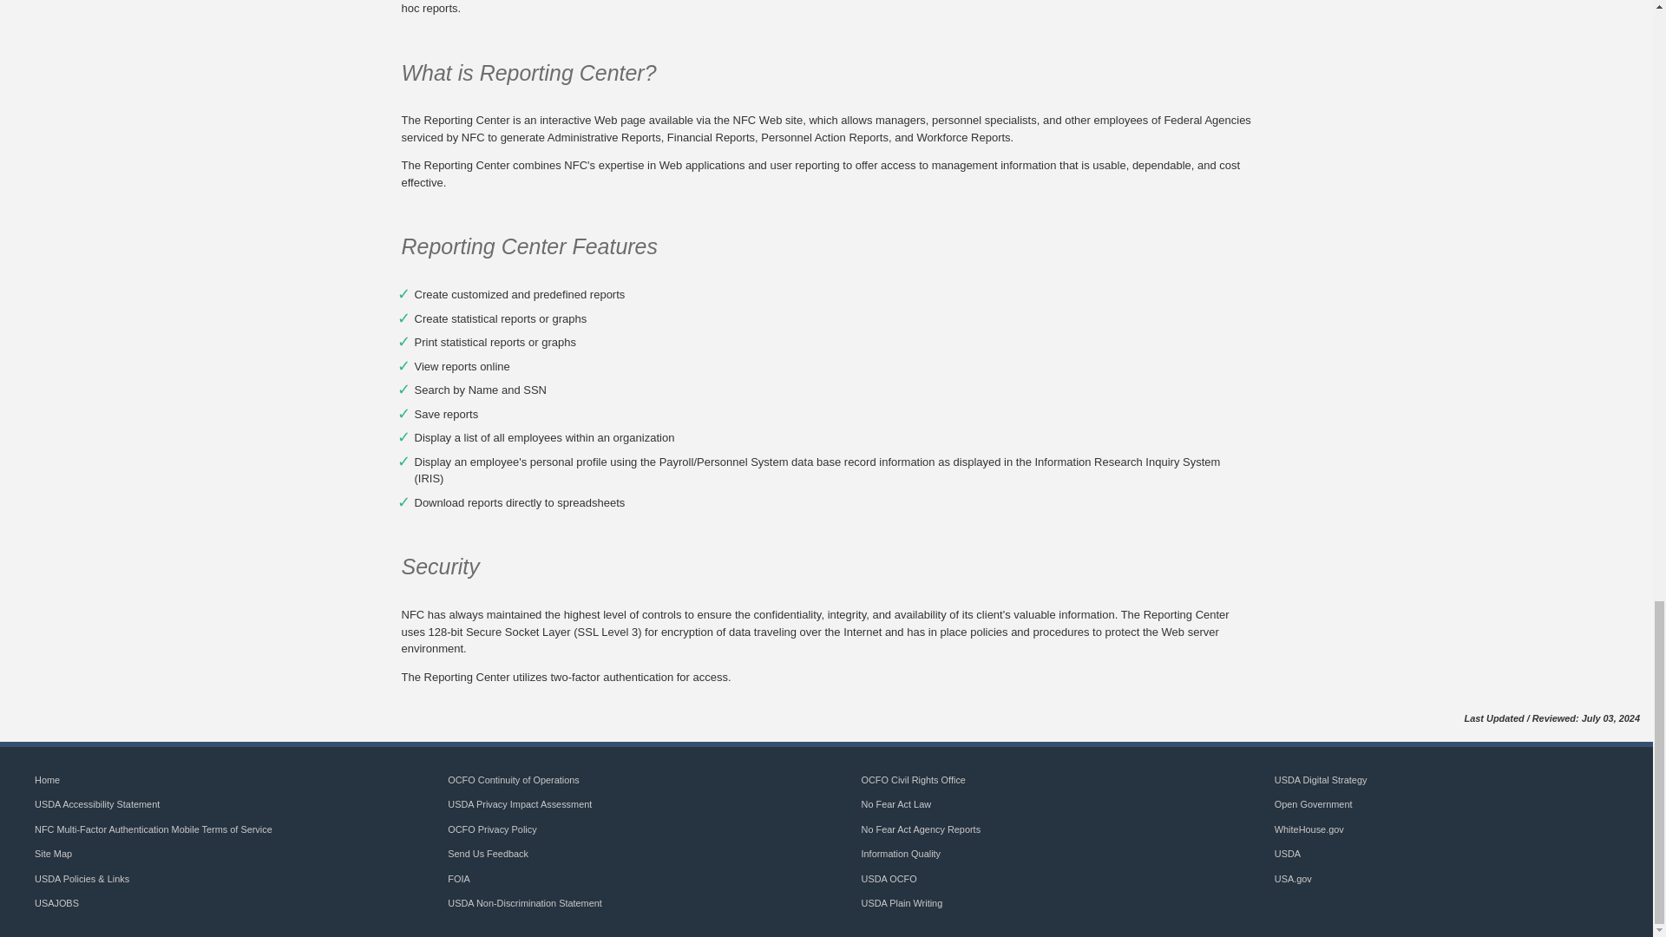  Describe the element at coordinates (889, 878) in the screenshot. I see `USDA OCFO` at that location.